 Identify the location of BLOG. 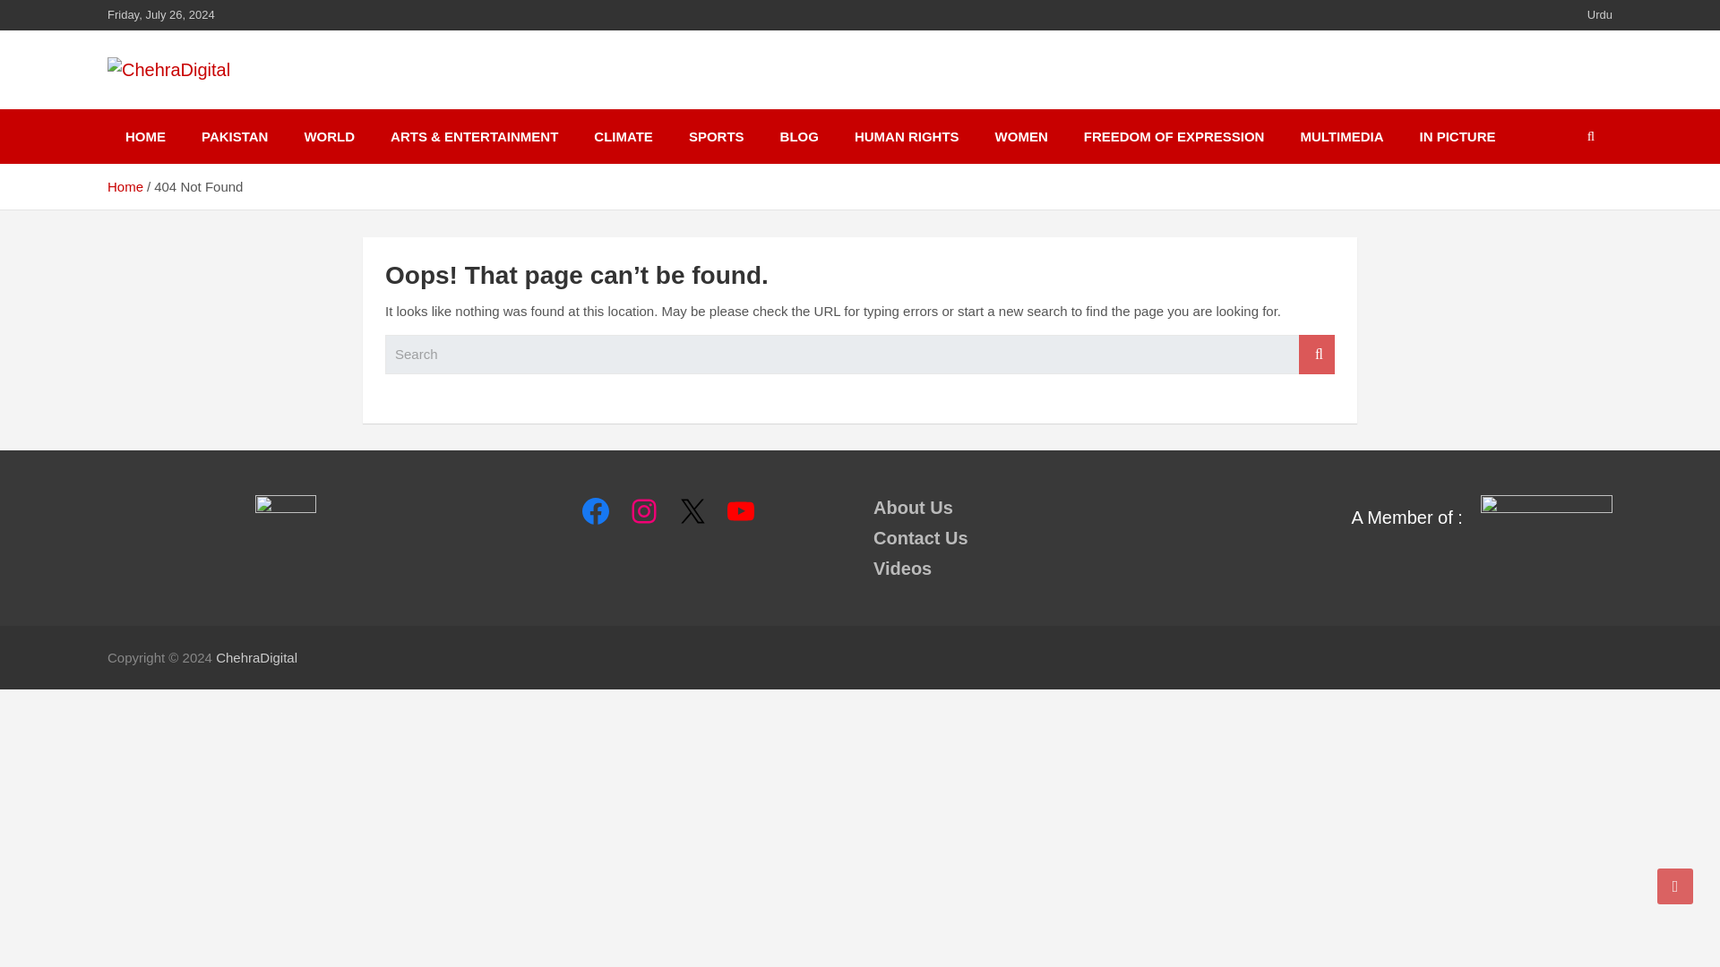
(799, 136).